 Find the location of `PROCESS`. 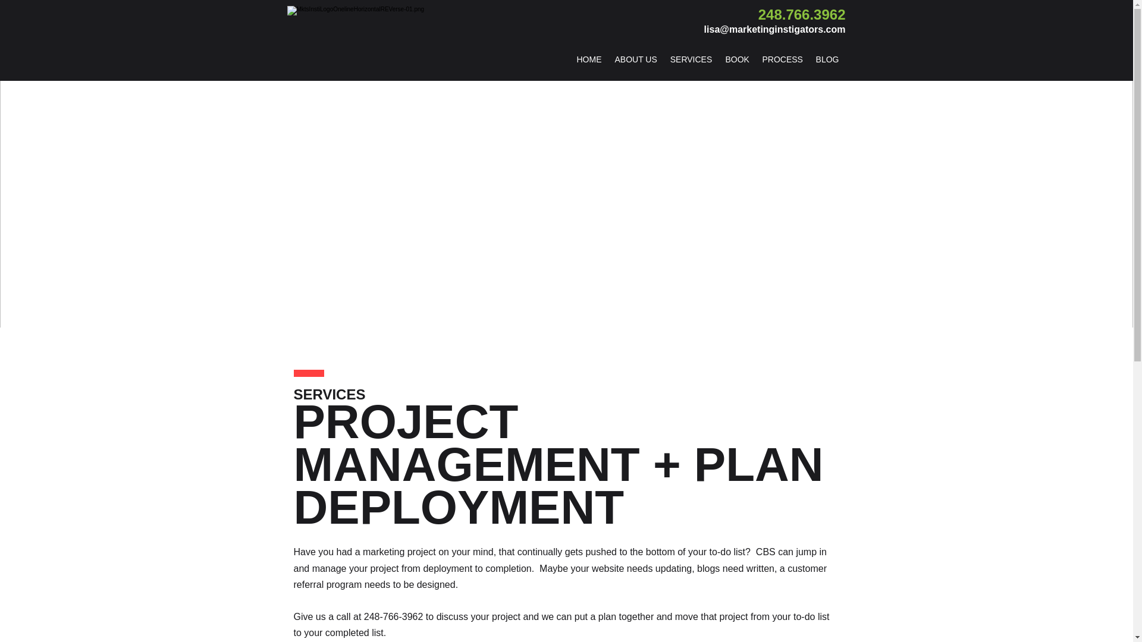

PROCESS is located at coordinates (782, 59).